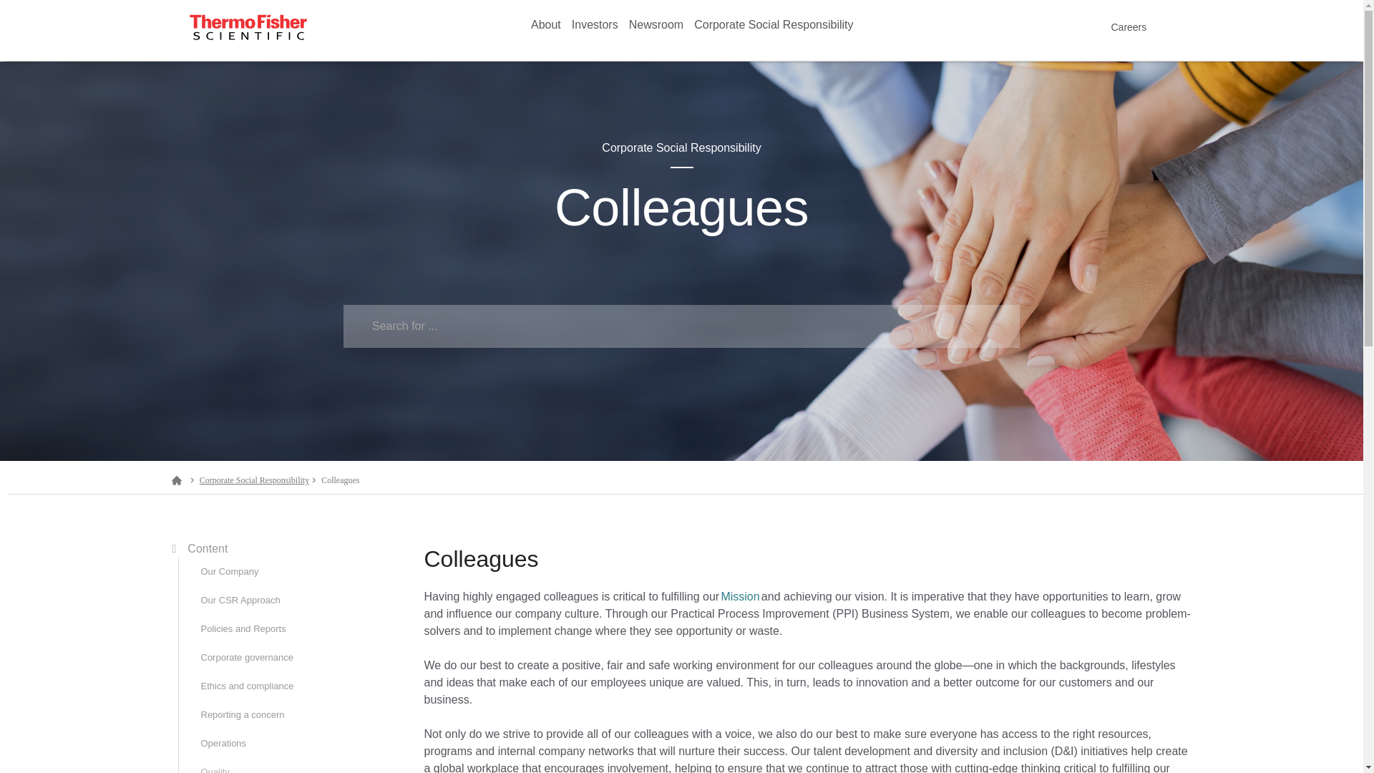 The height and width of the screenshot is (773, 1374). What do you see at coordinates (656, 25) in the screenshot?
I see `Newsroom` at bounding box center [656, 25].